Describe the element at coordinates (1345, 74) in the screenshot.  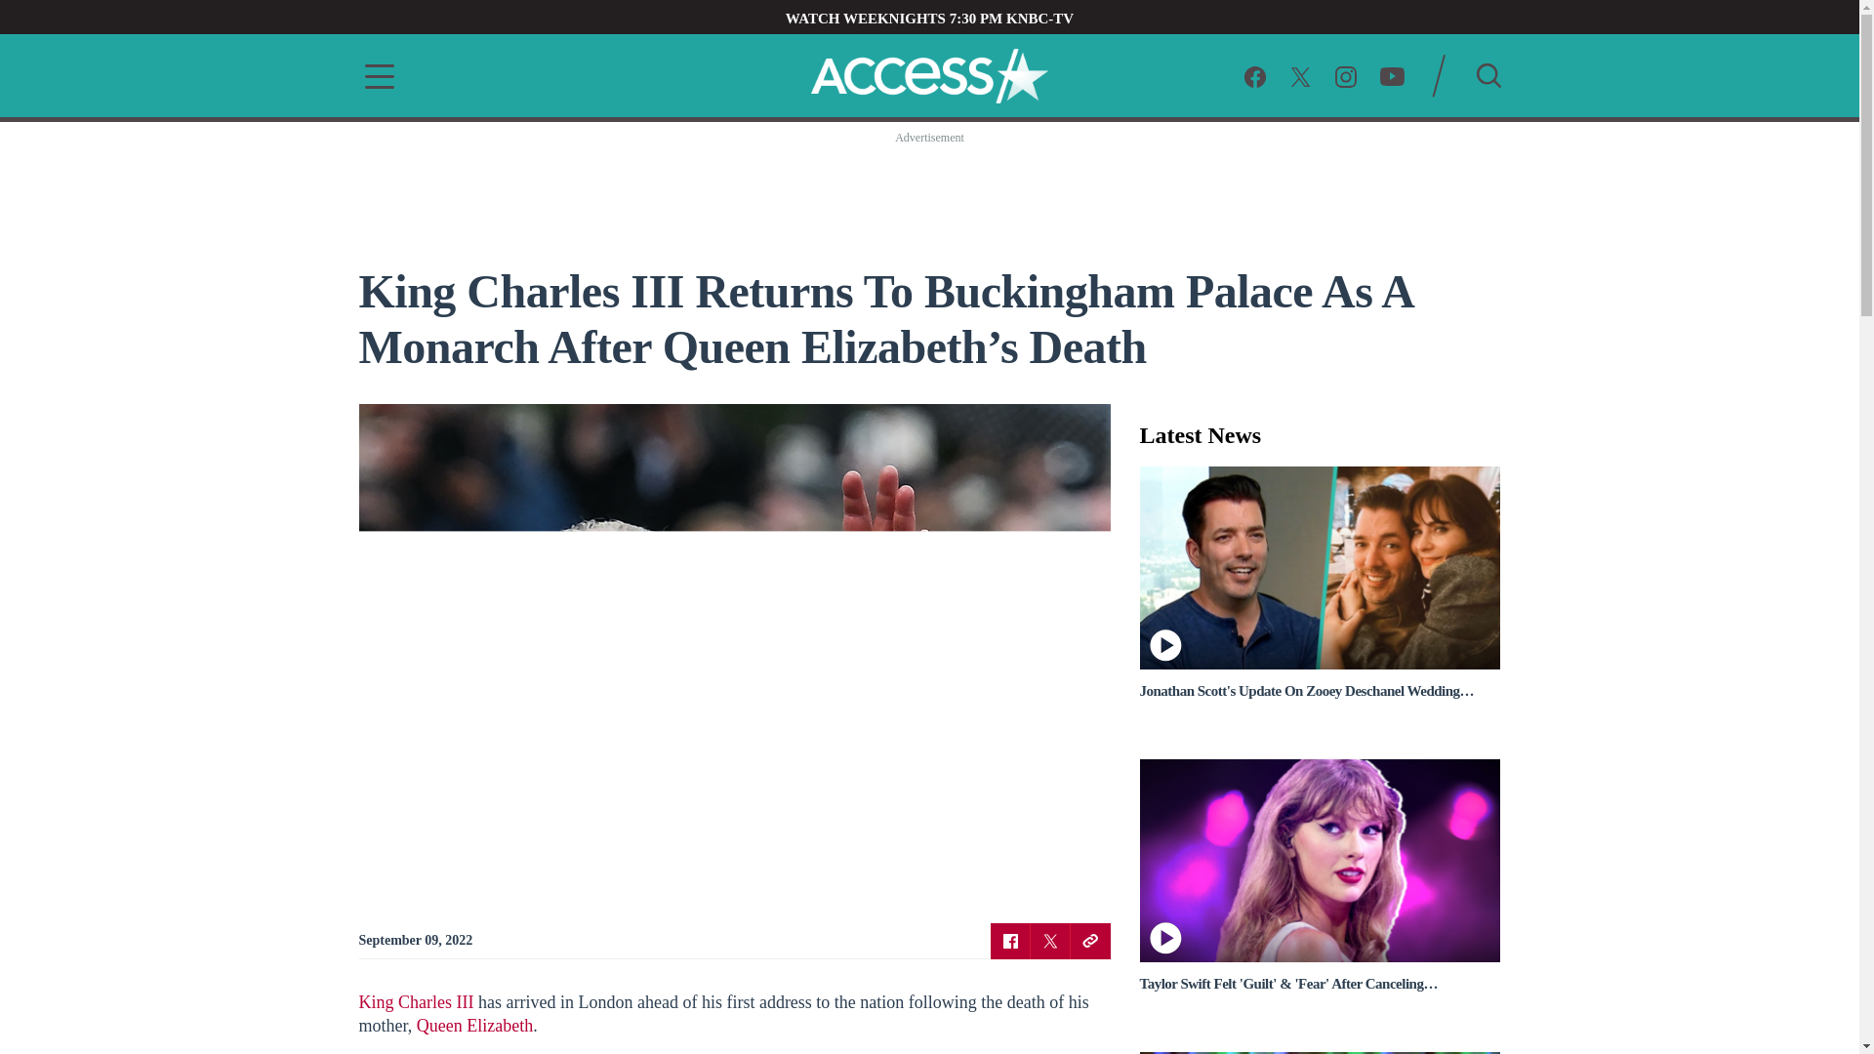
I see `Instagram` at that location.